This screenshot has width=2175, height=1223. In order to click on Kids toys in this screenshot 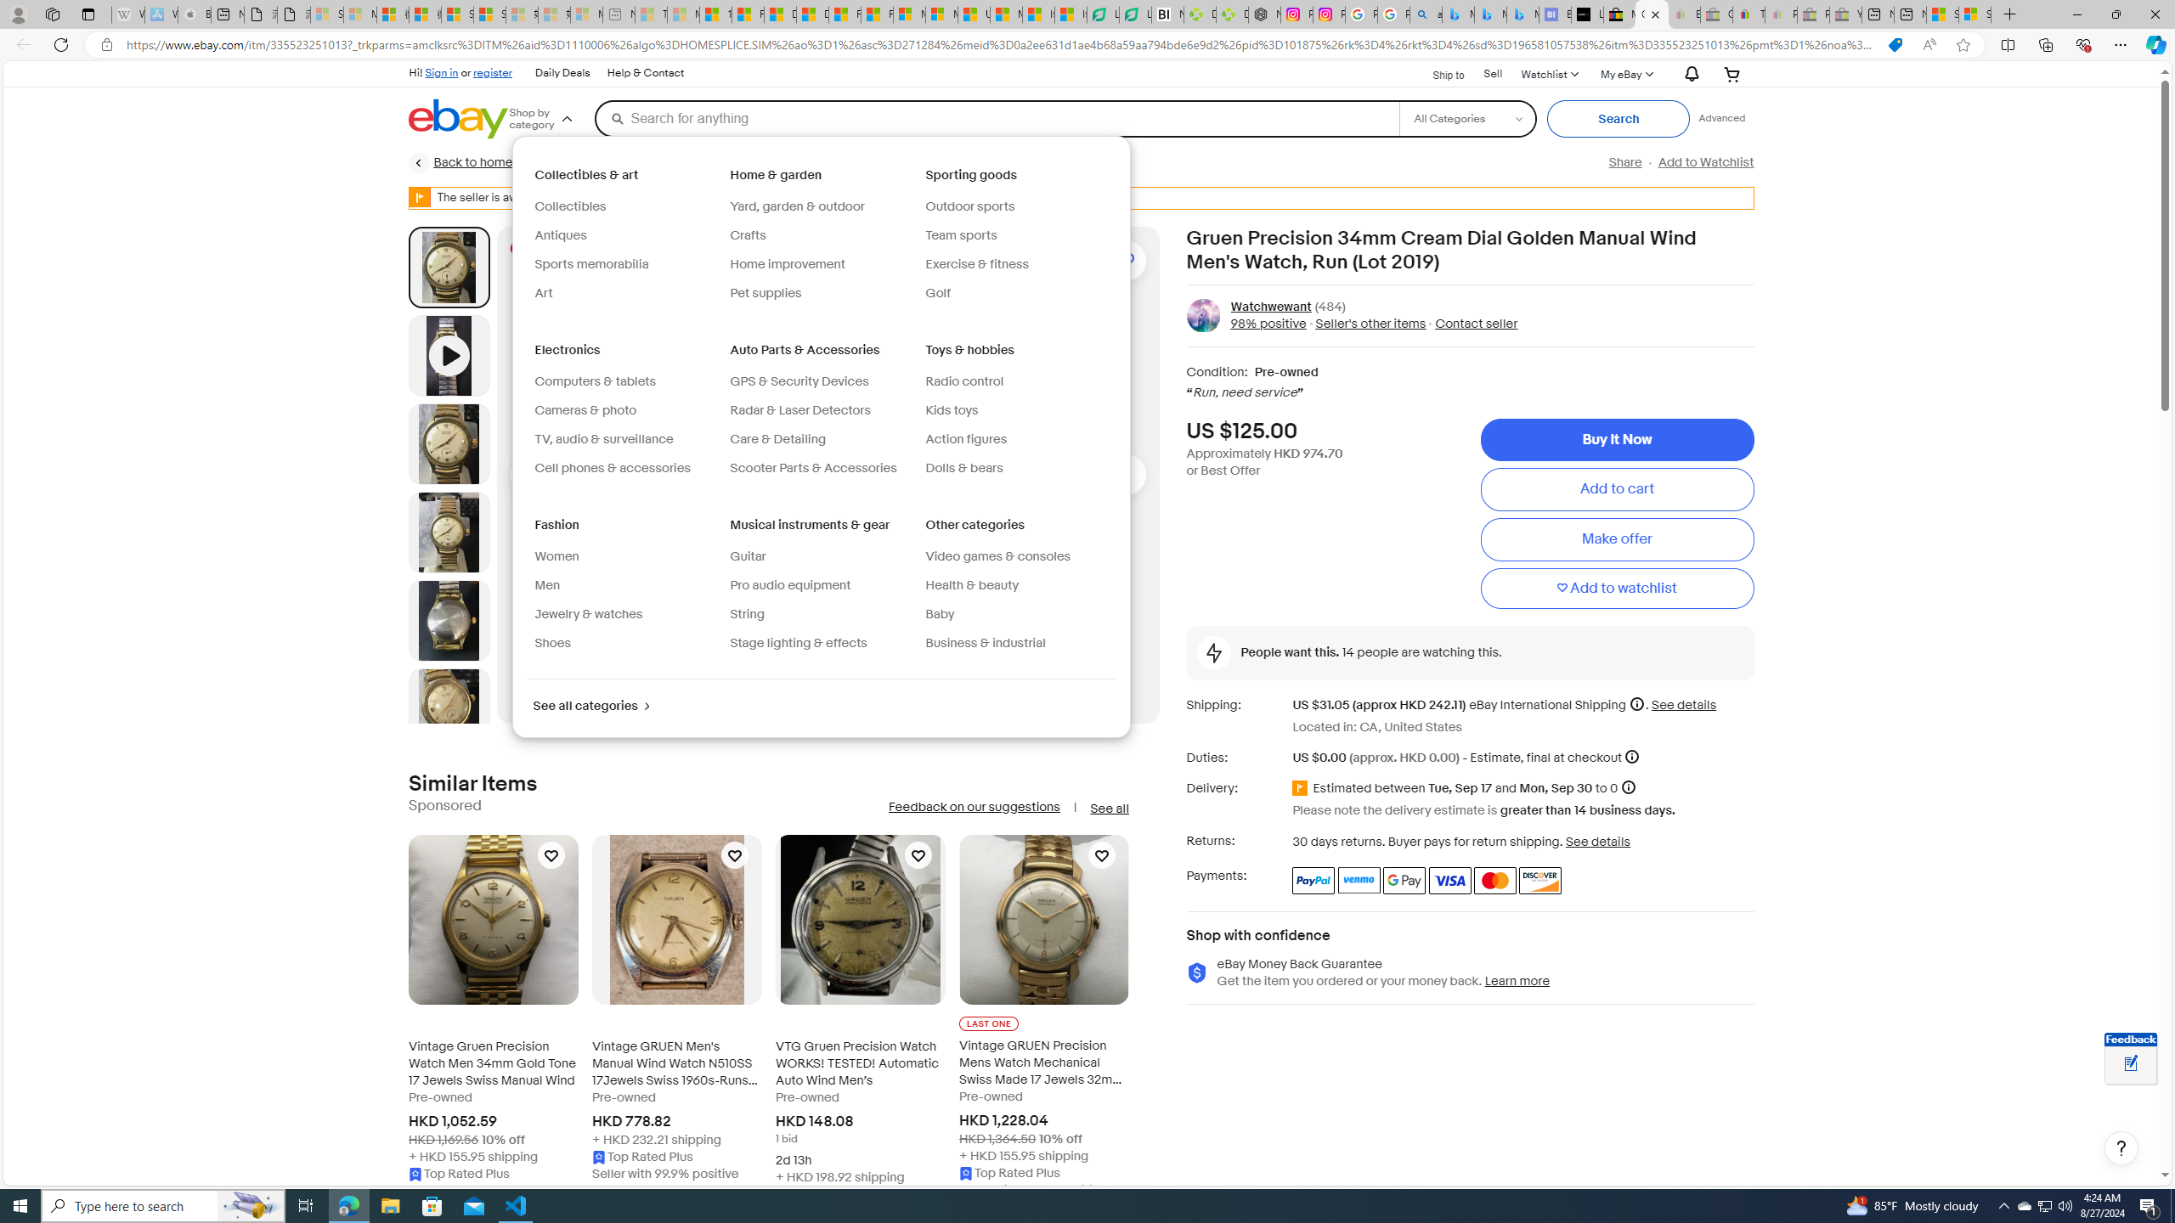, I will do `click(1015, 411)`.